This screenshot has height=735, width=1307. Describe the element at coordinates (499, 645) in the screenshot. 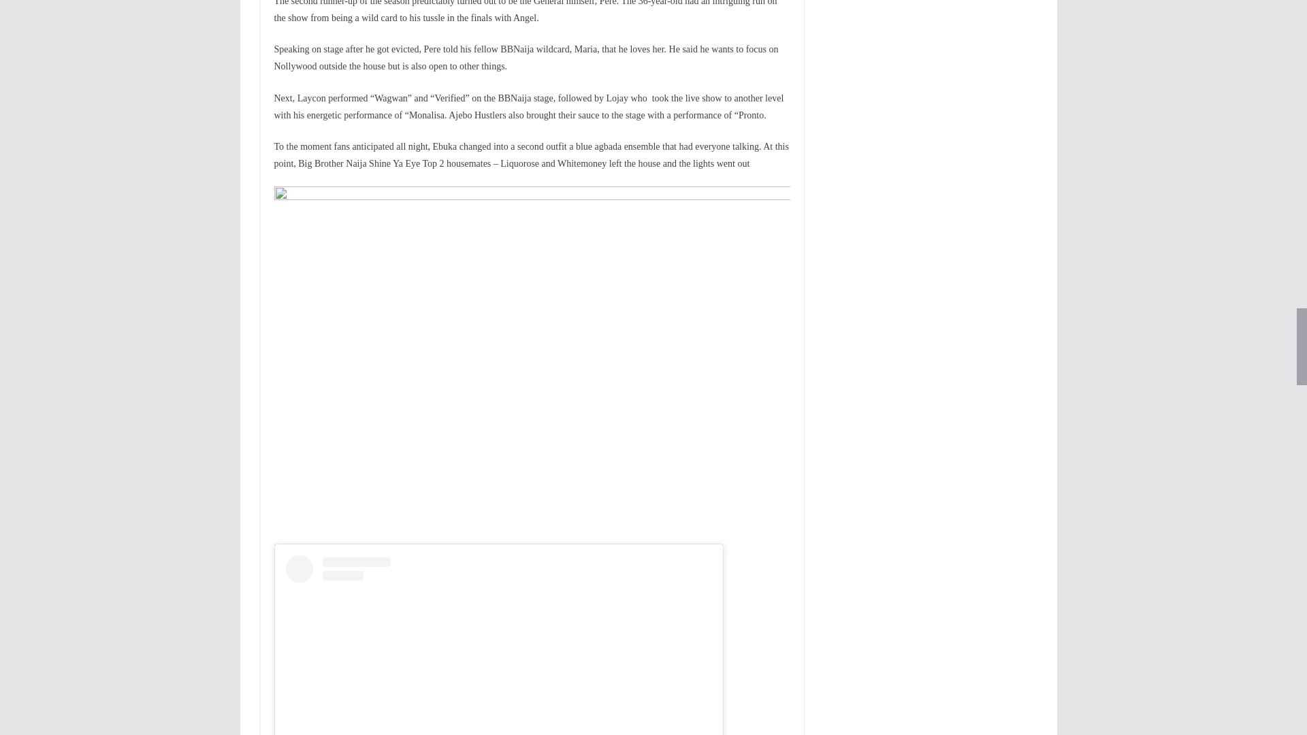

I see `View this post on Instagram` at that location.